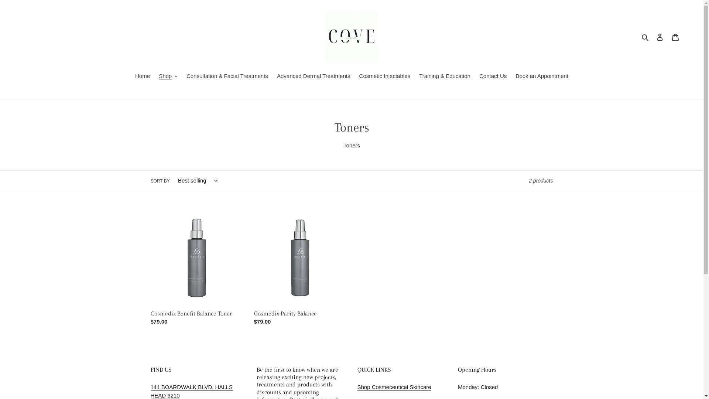 The width and height of the screenshot is (709, 399). What do you see at coordinates (227, 77) in the screenshot?
I see `Consultation & Facial Treatments` at bounding box center [227, 77].